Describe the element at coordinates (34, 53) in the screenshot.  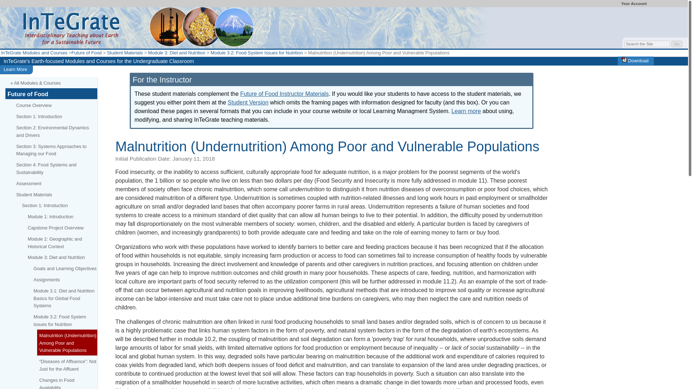
I see `InTeGrate Modules and Courses` at that location.